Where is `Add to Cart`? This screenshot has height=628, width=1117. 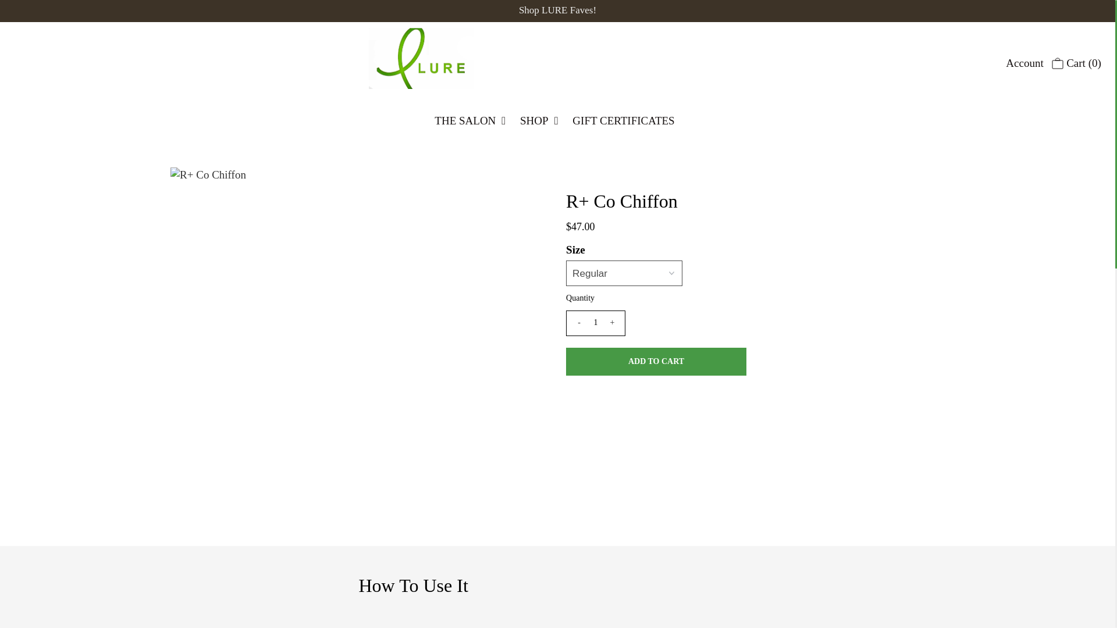
Add to Cart is located at coordinates (656, 362).